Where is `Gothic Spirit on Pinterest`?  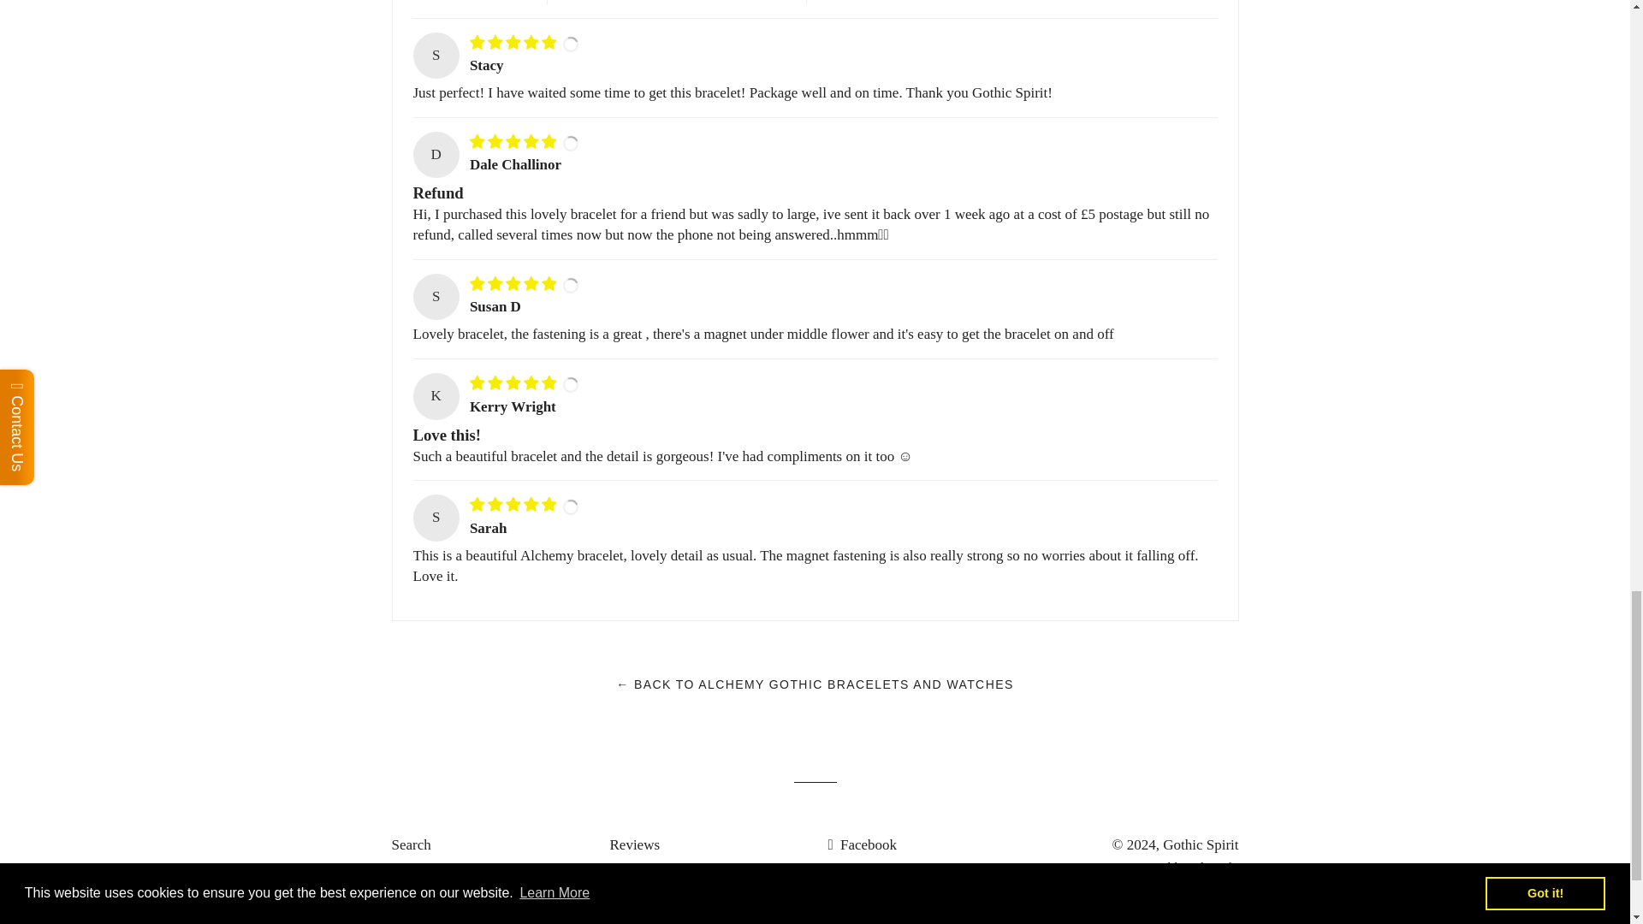
Gothic Spirit on Pinterest is located at coordinates (859, 898).